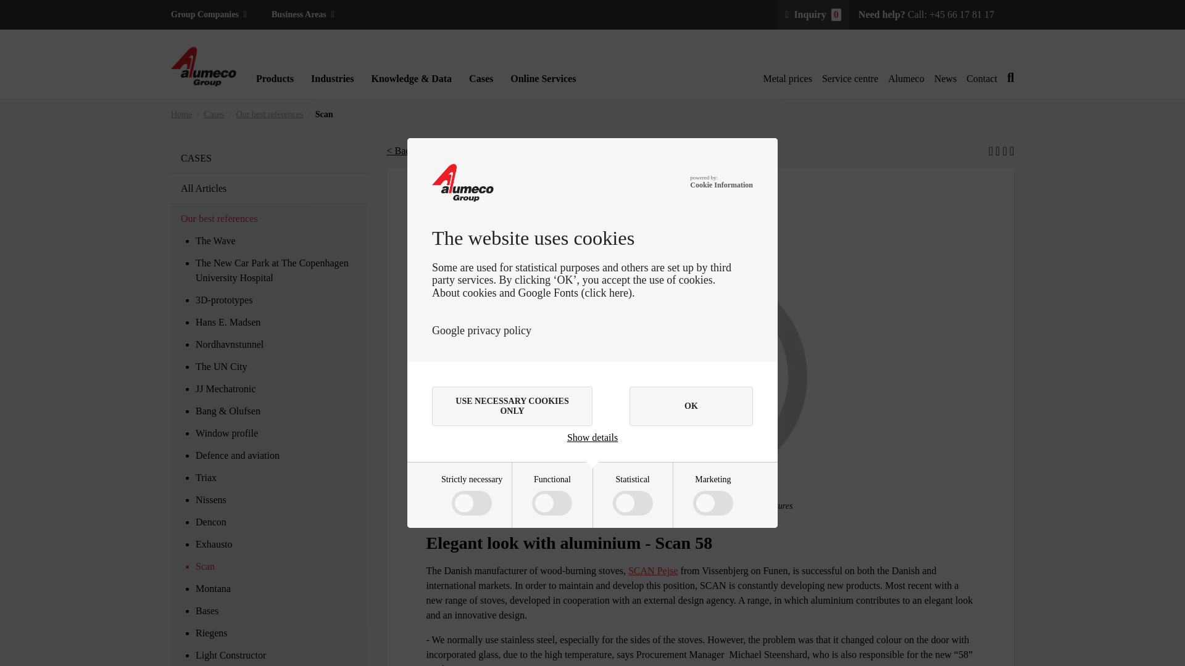 This screenshot has height=666, width=1185. Describe the element at coordinates (721, 185) in the screenshot. I see `Cookie Information` at that location.